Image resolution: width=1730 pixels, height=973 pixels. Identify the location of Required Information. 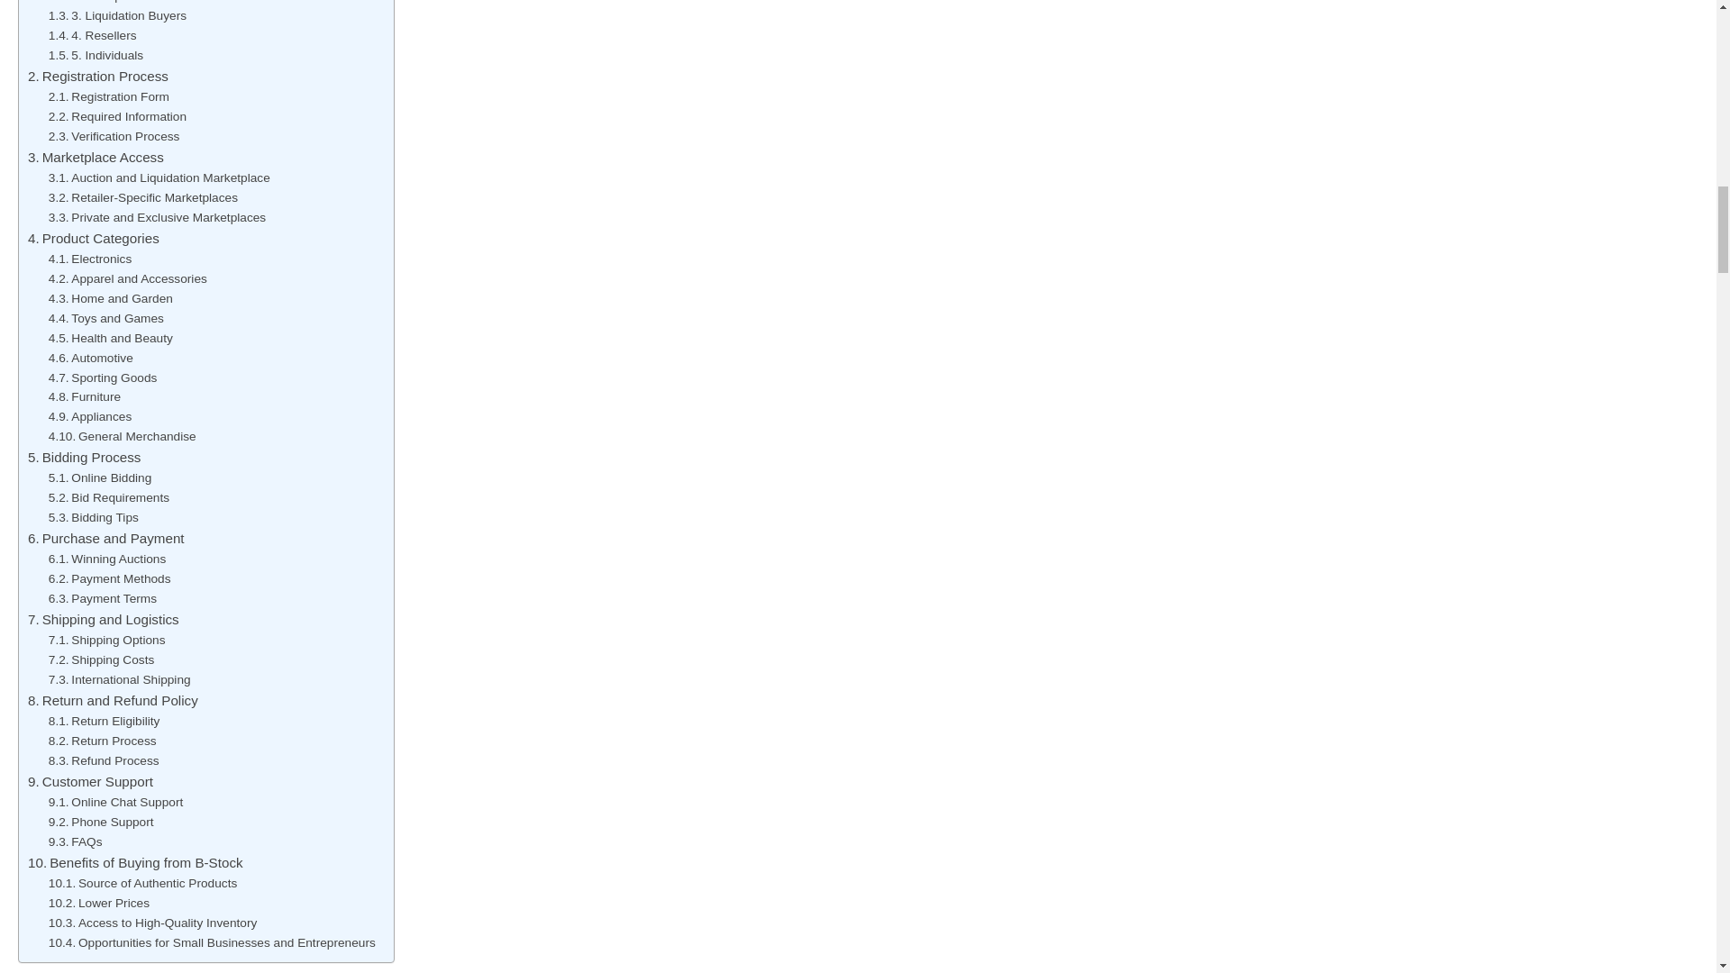
(117, 117).